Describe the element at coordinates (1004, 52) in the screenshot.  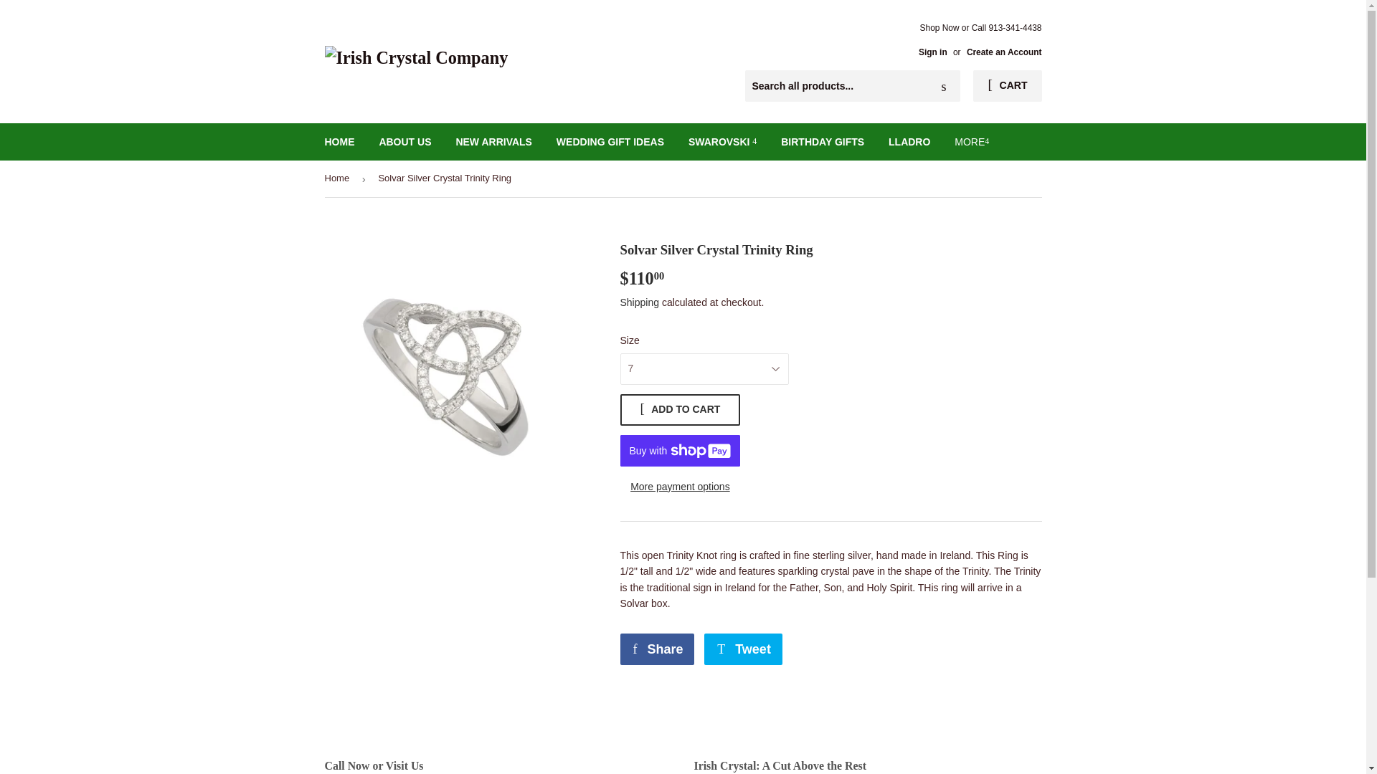
I see `Create an Account` at that location.